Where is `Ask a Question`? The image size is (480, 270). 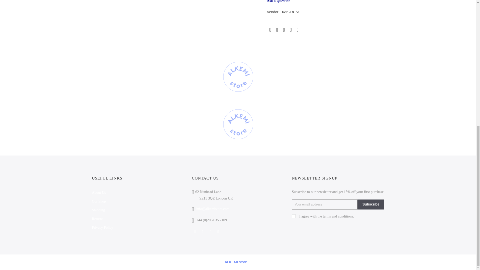
Ask a Question is located at coordinates (278, 1).